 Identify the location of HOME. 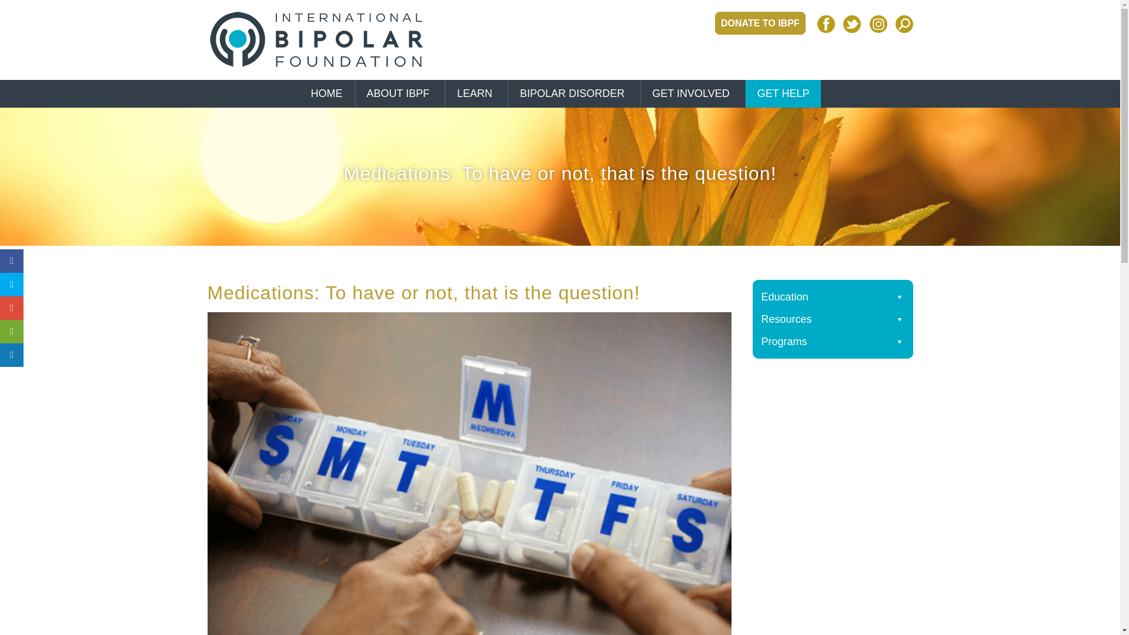
(326, 93).